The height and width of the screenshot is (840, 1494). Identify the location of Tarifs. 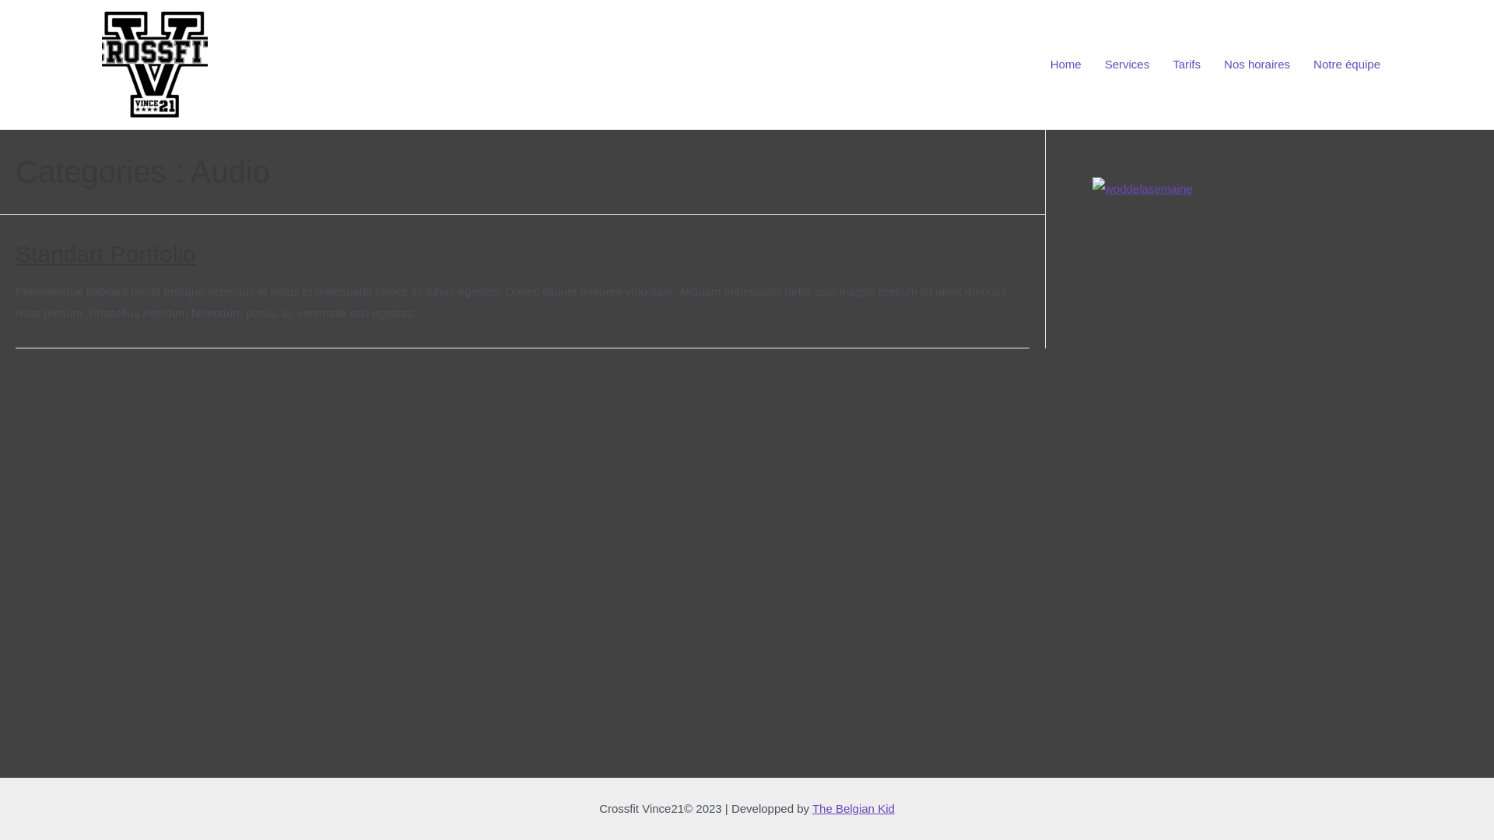
(1187, 65).